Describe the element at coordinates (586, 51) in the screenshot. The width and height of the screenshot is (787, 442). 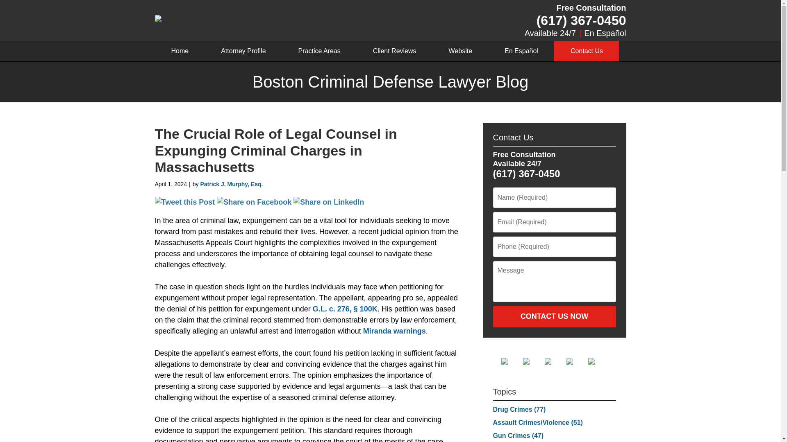
I see `Contact Us` at that location.